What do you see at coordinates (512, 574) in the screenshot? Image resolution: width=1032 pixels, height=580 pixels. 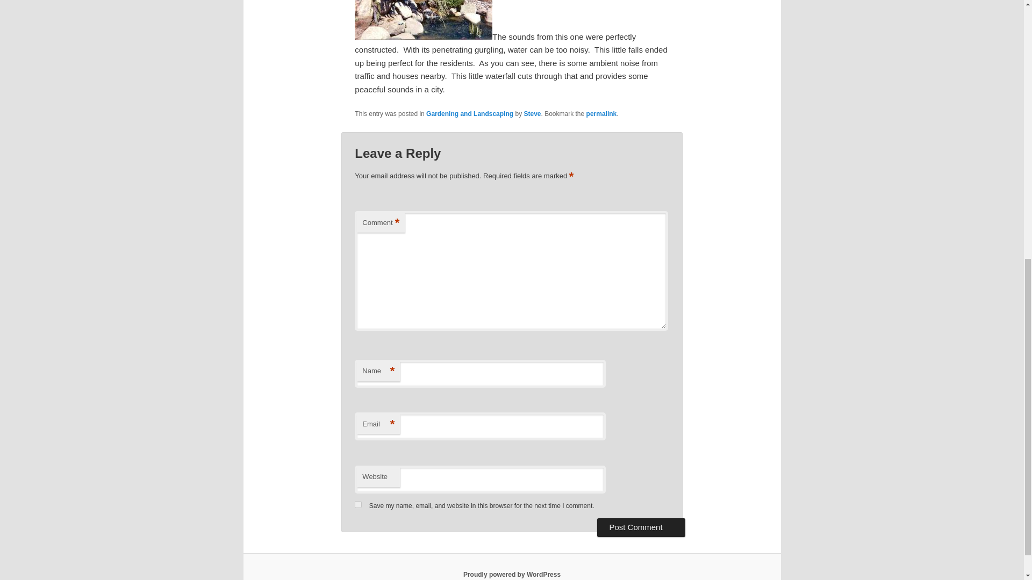 I see `Semantic Personal Publishing Platform` at bounding box center [512, 574].